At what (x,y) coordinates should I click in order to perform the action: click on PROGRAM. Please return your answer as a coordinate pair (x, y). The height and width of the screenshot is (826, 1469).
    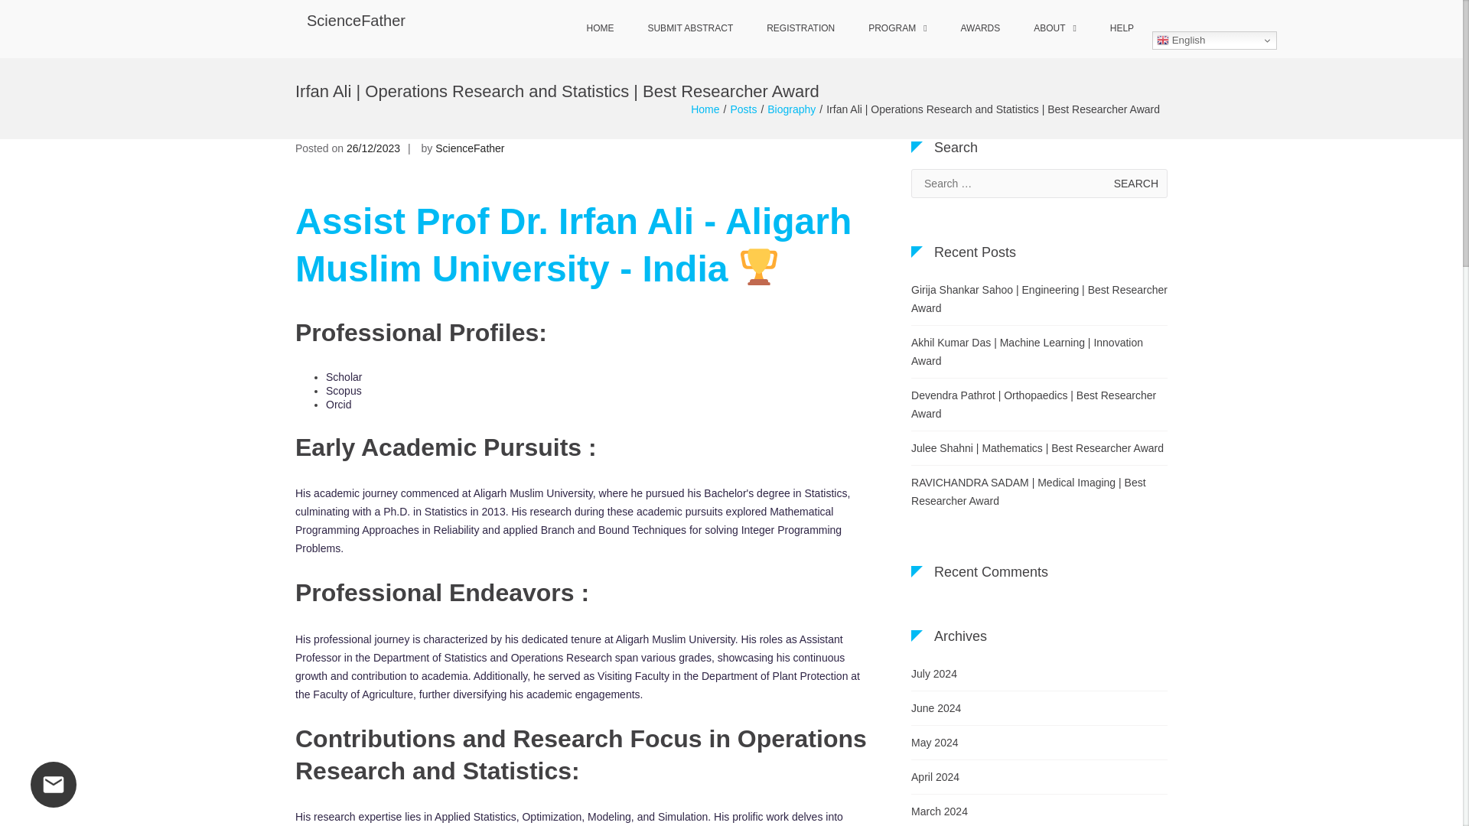
    Looking at the image, I should click on (897, 29).